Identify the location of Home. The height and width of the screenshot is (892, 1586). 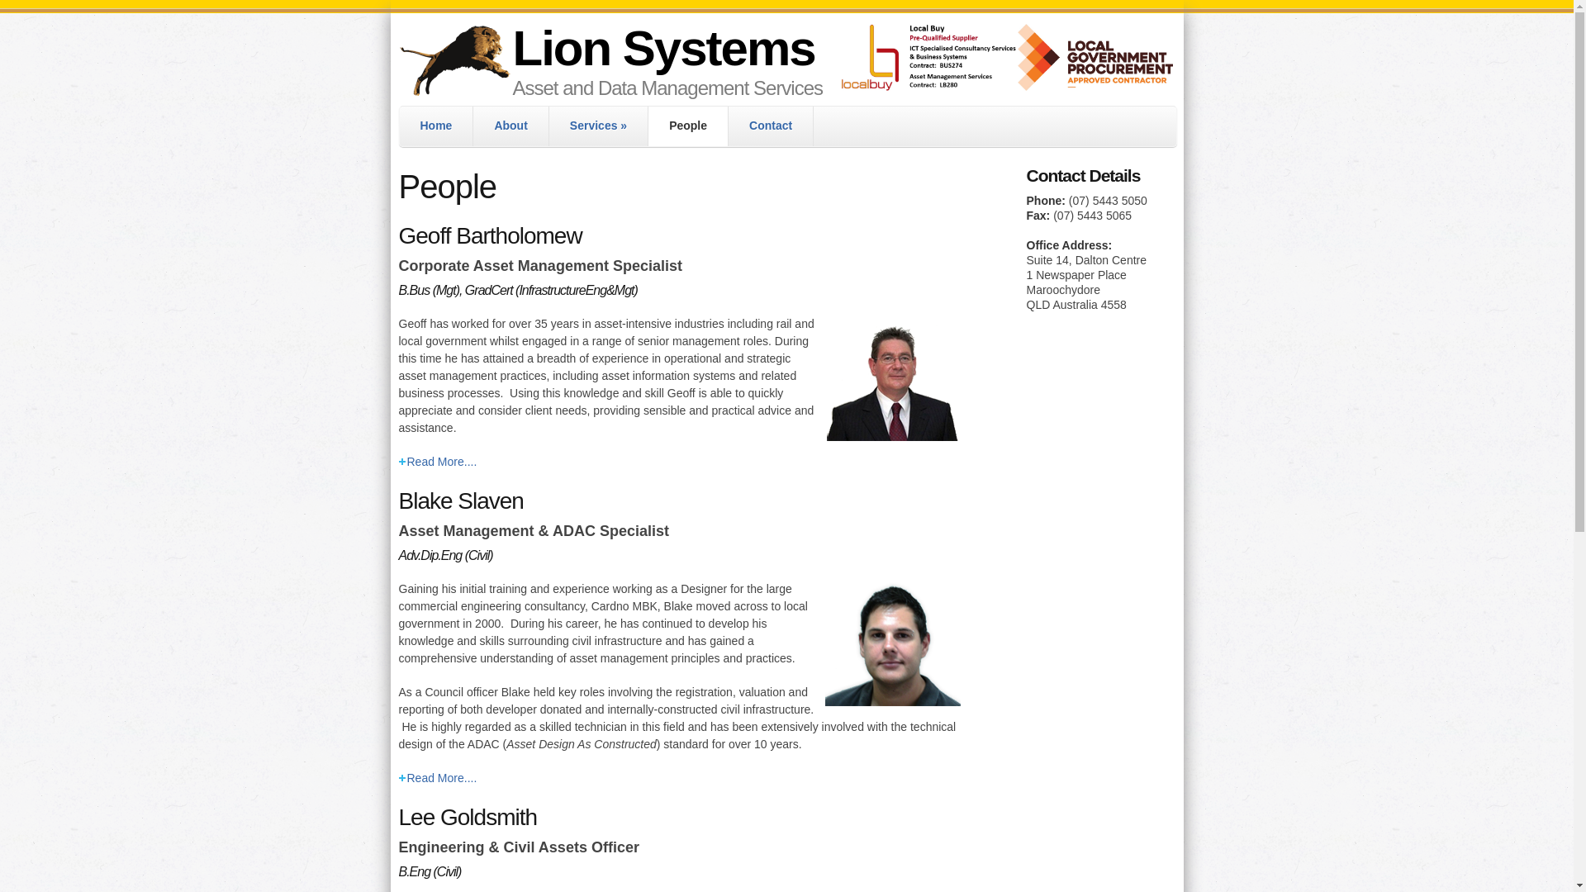
(436, 126).